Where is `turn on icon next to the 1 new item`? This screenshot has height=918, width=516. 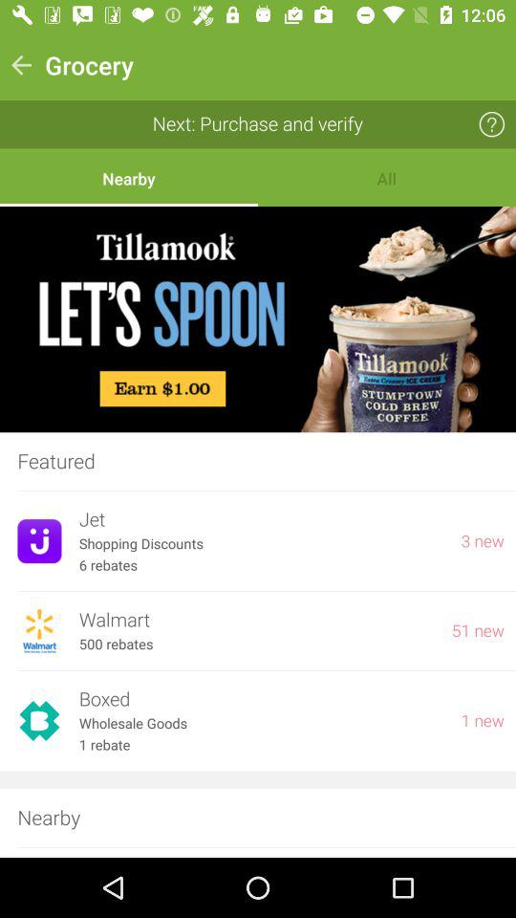 turn on icon next to the 1 new item is located at coordinates (261, 723).